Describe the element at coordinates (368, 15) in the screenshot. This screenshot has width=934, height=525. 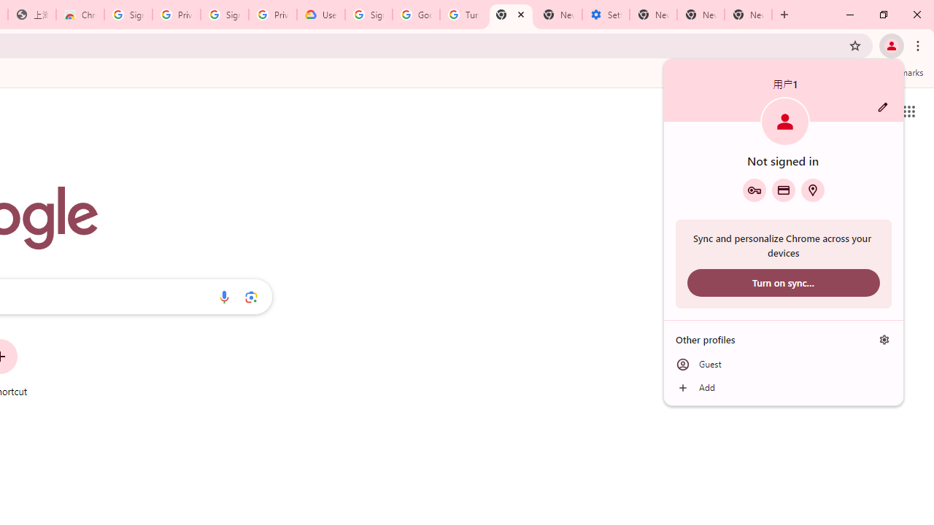
I see `Sign in - Google Accounts` at that location.